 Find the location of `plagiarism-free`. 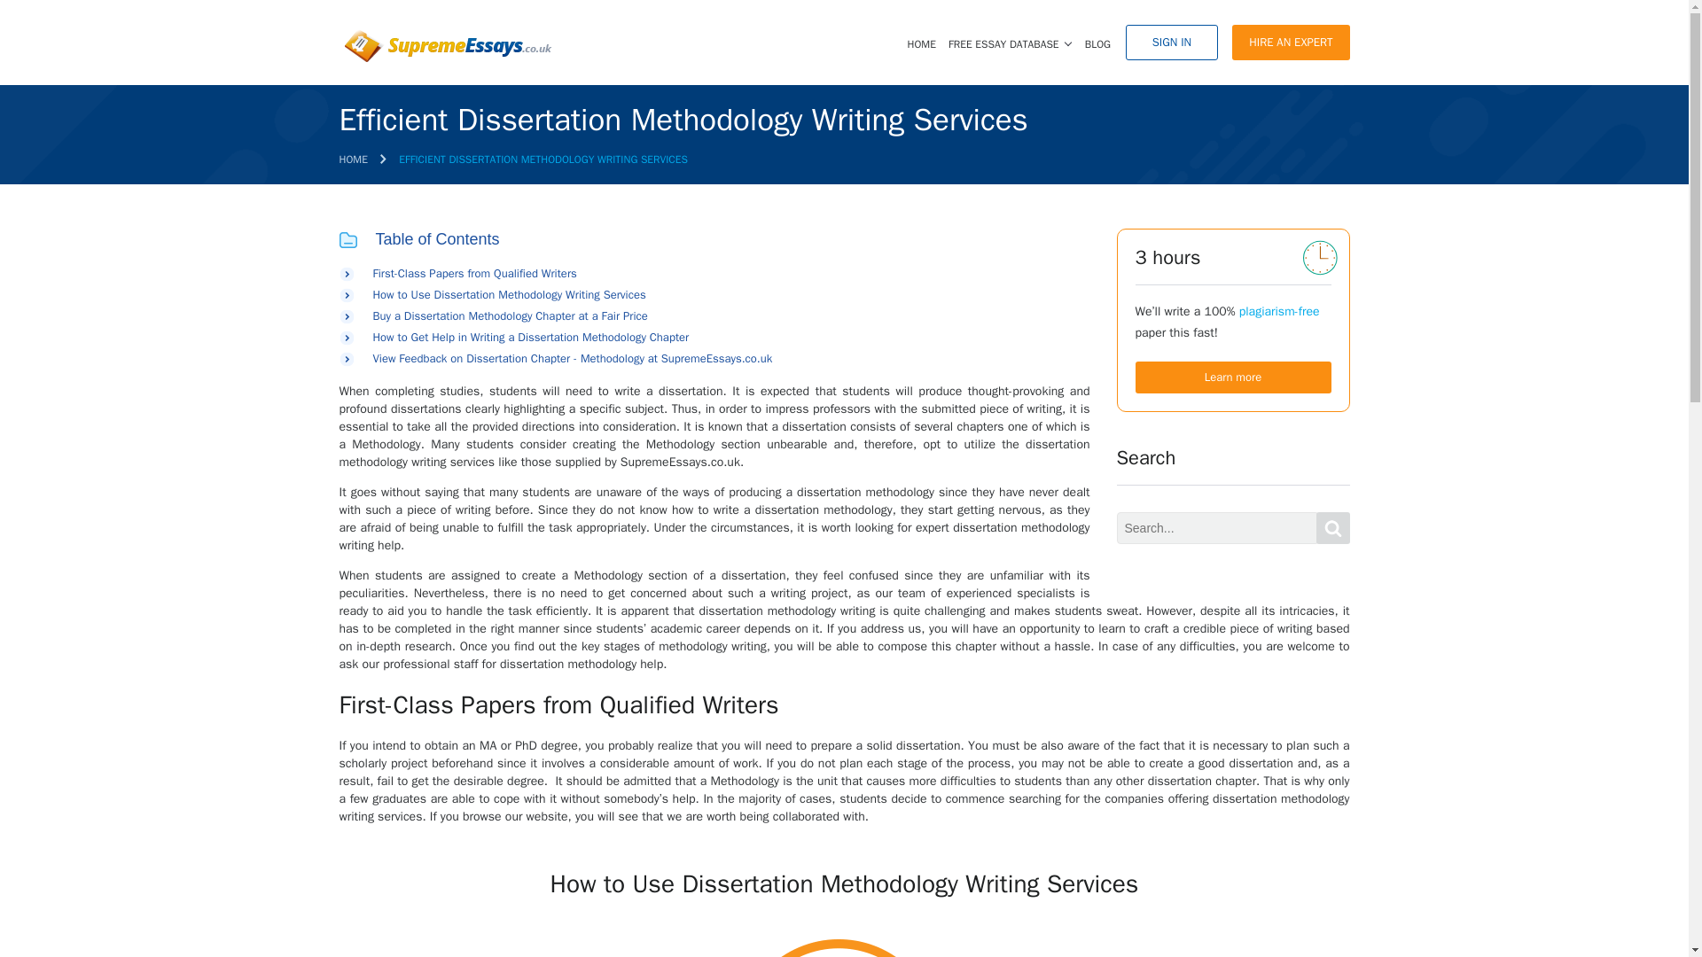

plagiarism-free is located at coordinates (1279, 311).